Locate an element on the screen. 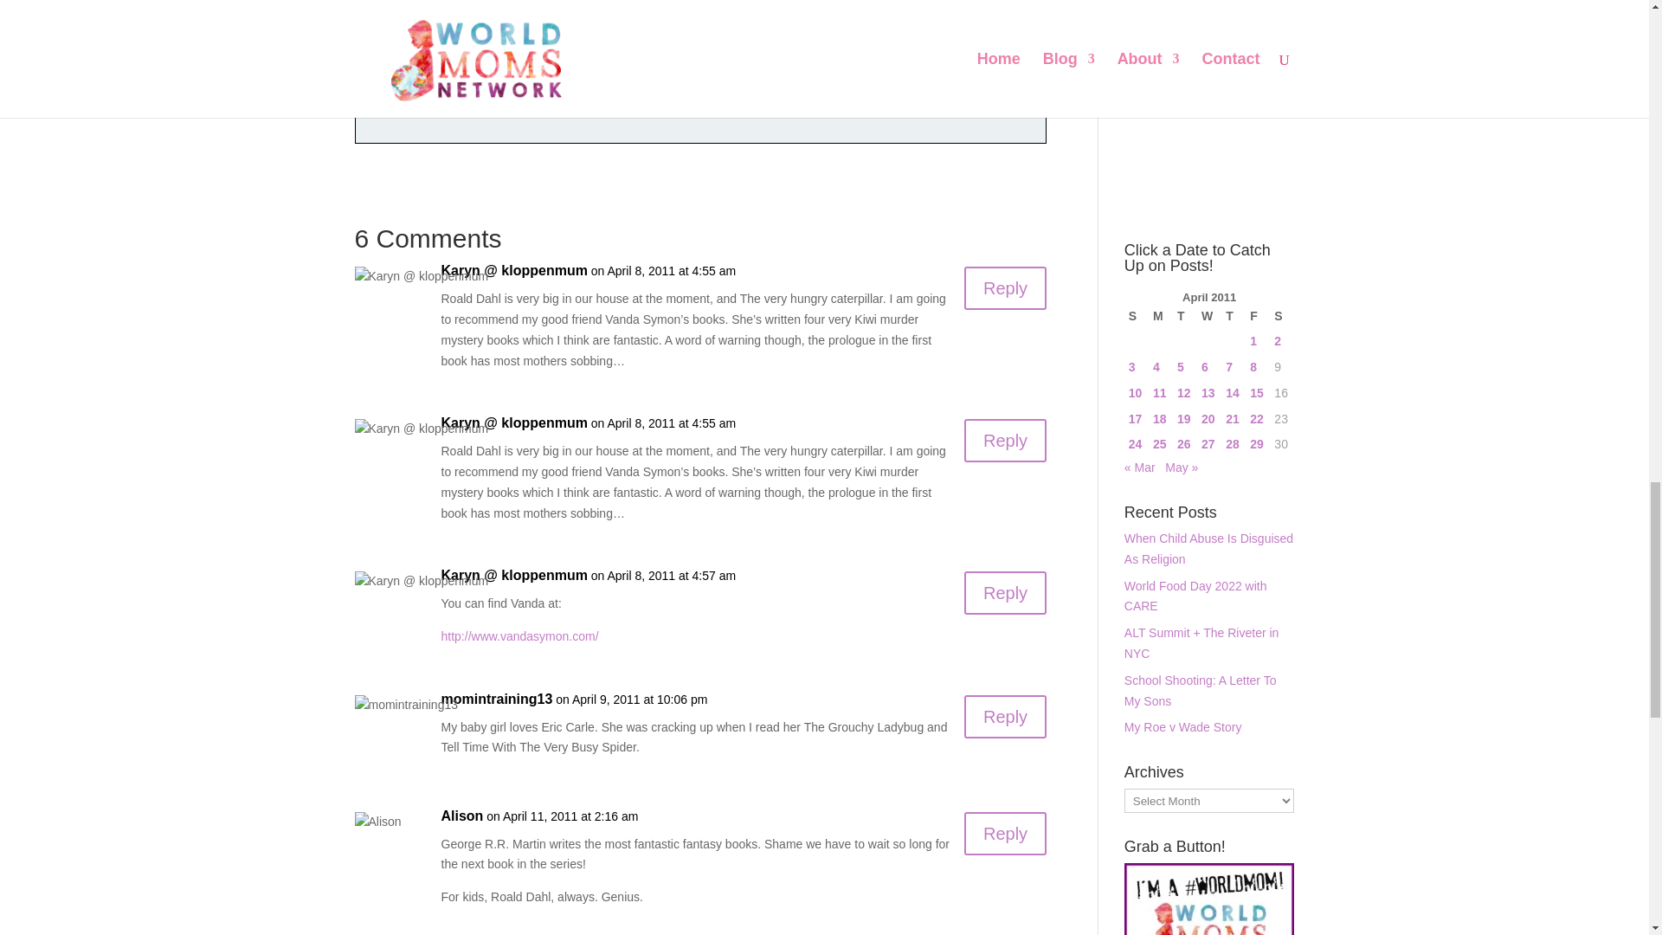 The image size is (1662, 935). Monday is located at coordinates (1160, 315).